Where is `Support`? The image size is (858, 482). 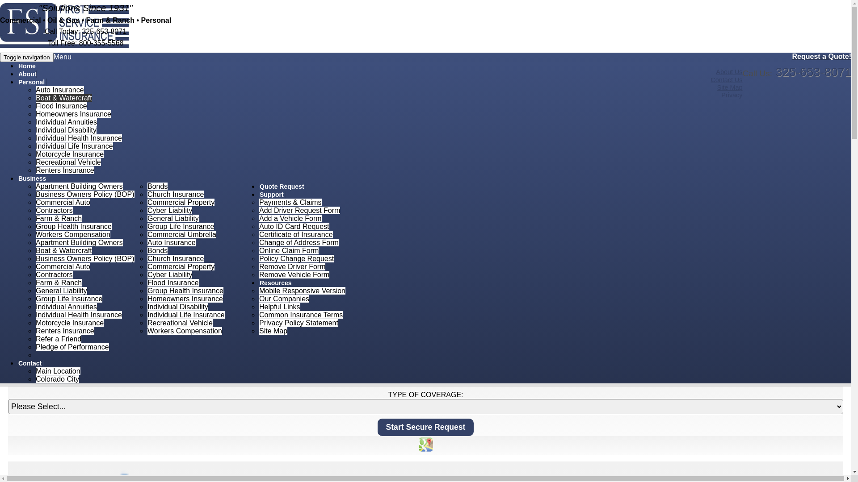
Support is located at coordinates (273, 195).